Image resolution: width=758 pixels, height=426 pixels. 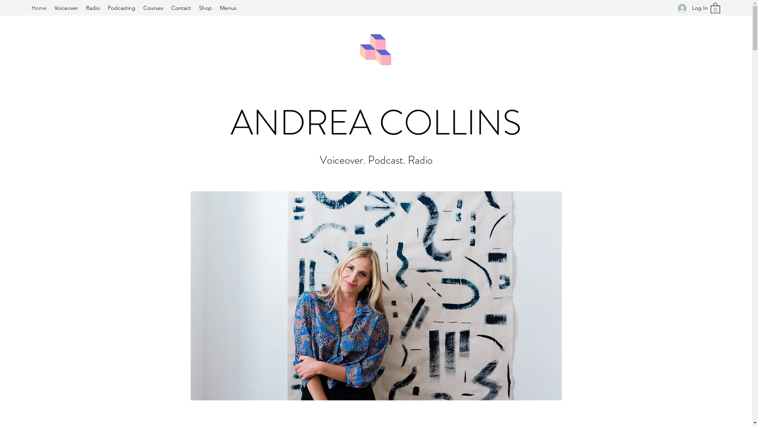 I want to click on Menus, so click(x=228, y=8).